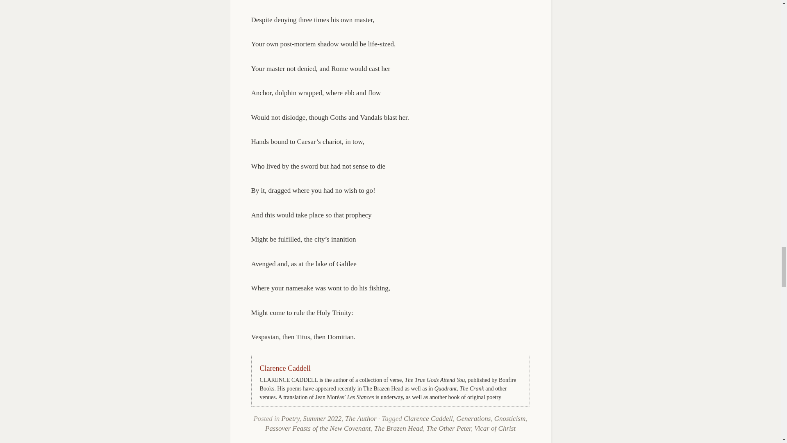 The width and height of the screenshot is (787, 443). Describe the element at coordinates (318, 428) in the screenshot. I see `Passover Feasts of the New Covenant` at that location.